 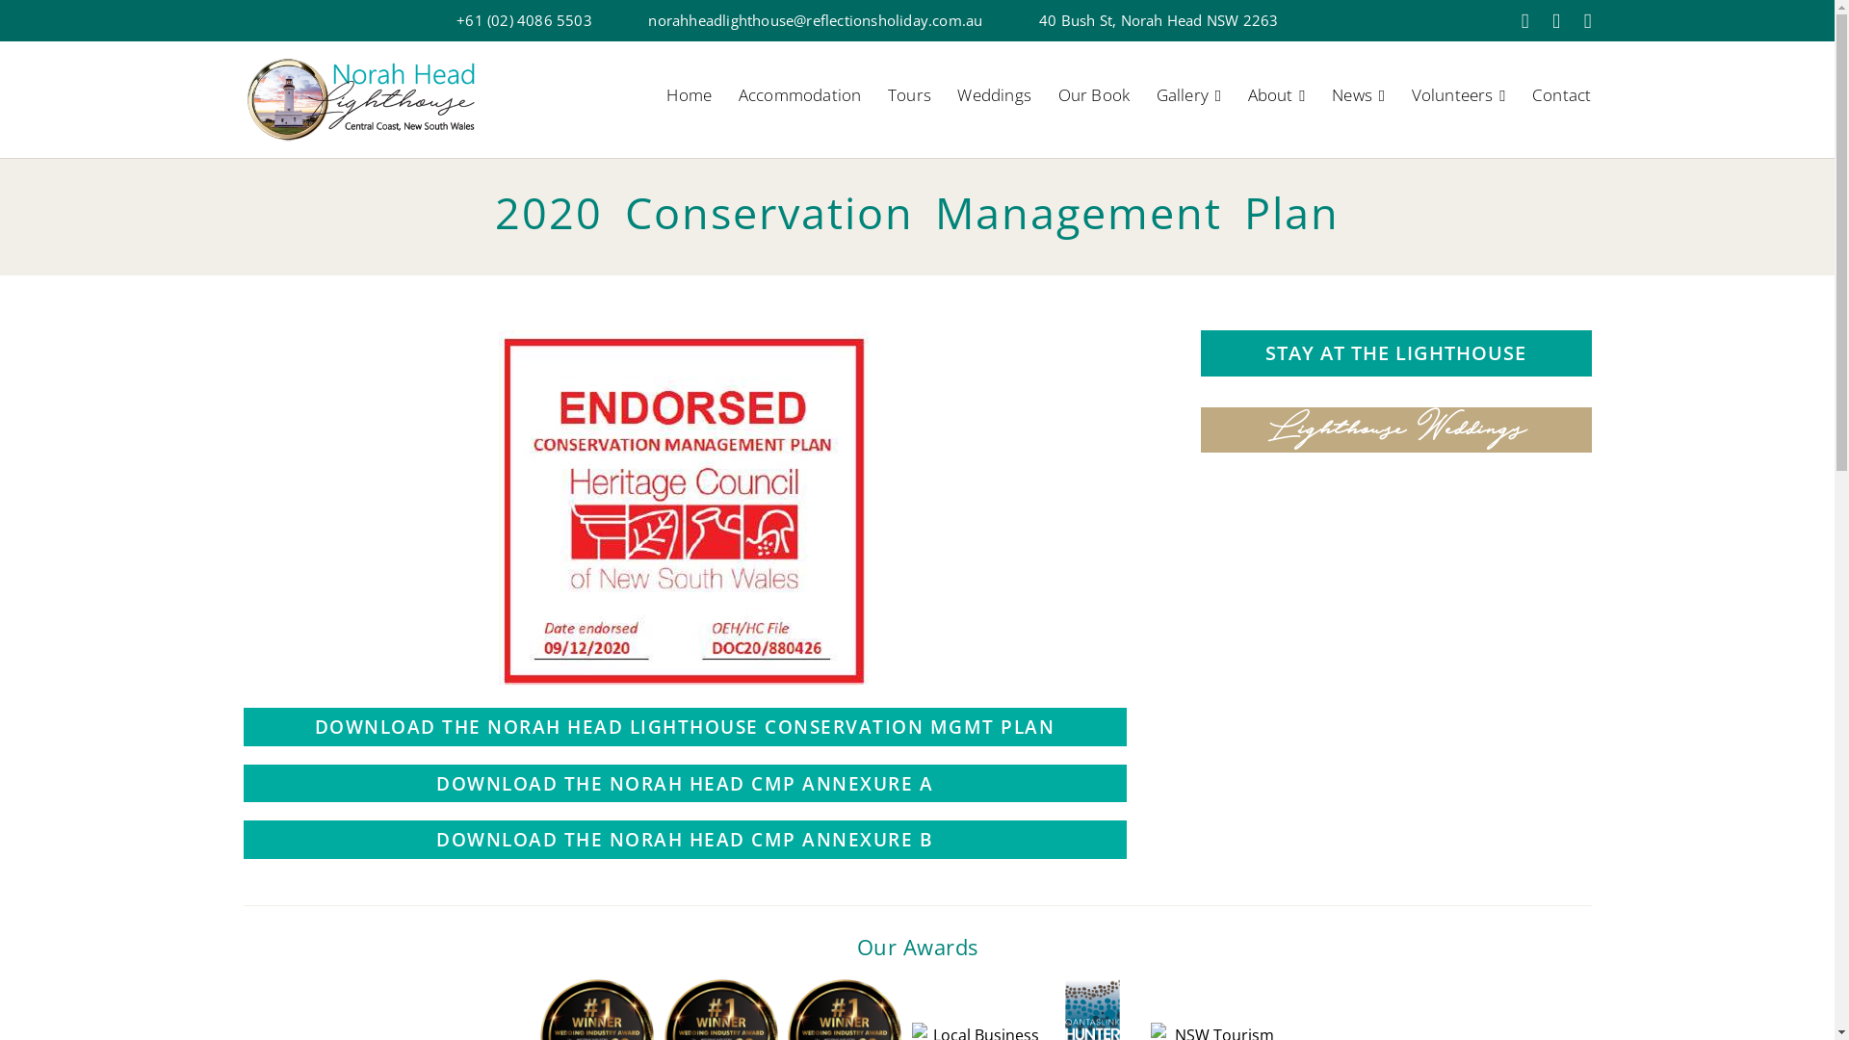 What do you see at coordinates (1395, 429) in the screenshot?
I see `Lighthouse Weddings` at bounding box center [1395, 429].